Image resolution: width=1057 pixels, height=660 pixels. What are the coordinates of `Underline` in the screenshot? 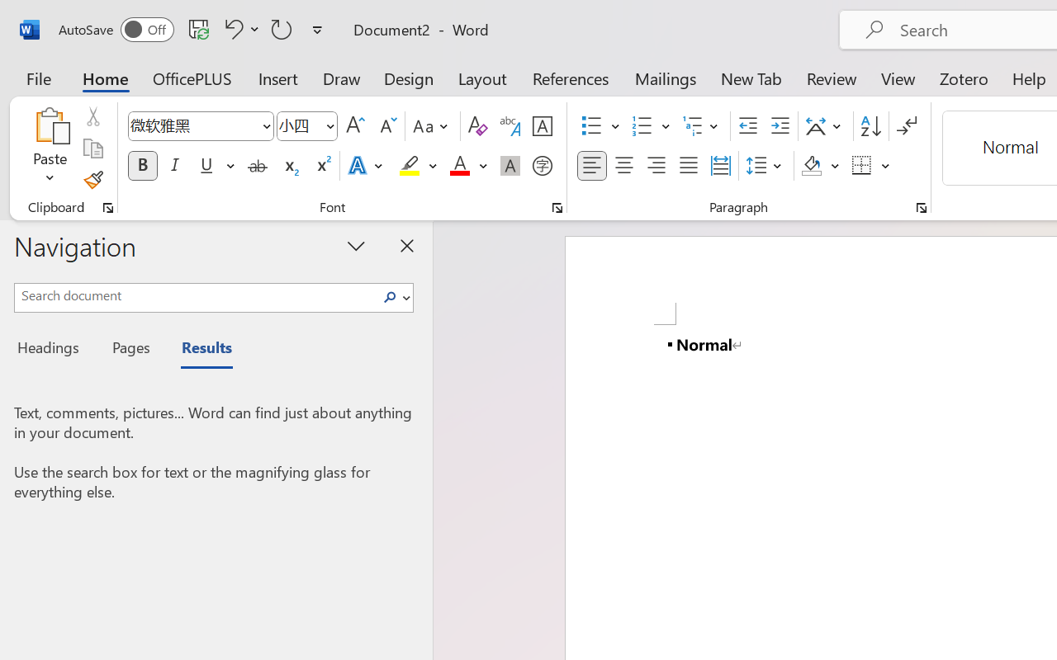 It's located at (206, 166).